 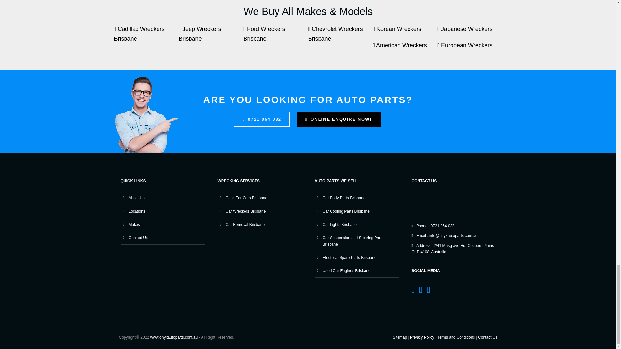 I want to click on Ford Wreckers Brisbane, so click(x=276, y=37).